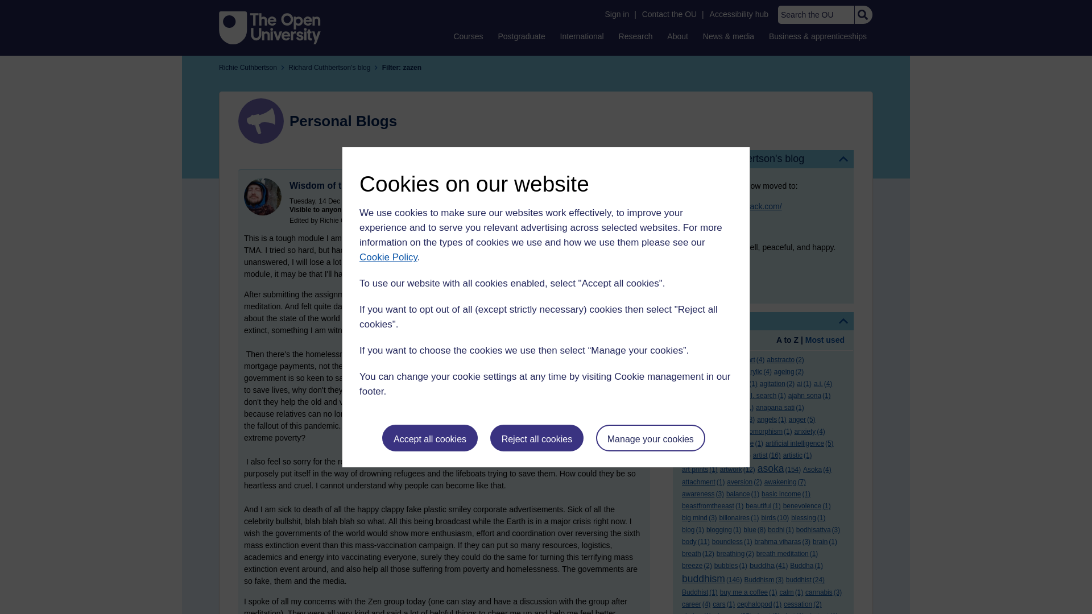 The image size is (1092, 614). What do you see at coordinates (270, 27) in the screenshot?
I see `The Open University` at bounding box center [270, 27].